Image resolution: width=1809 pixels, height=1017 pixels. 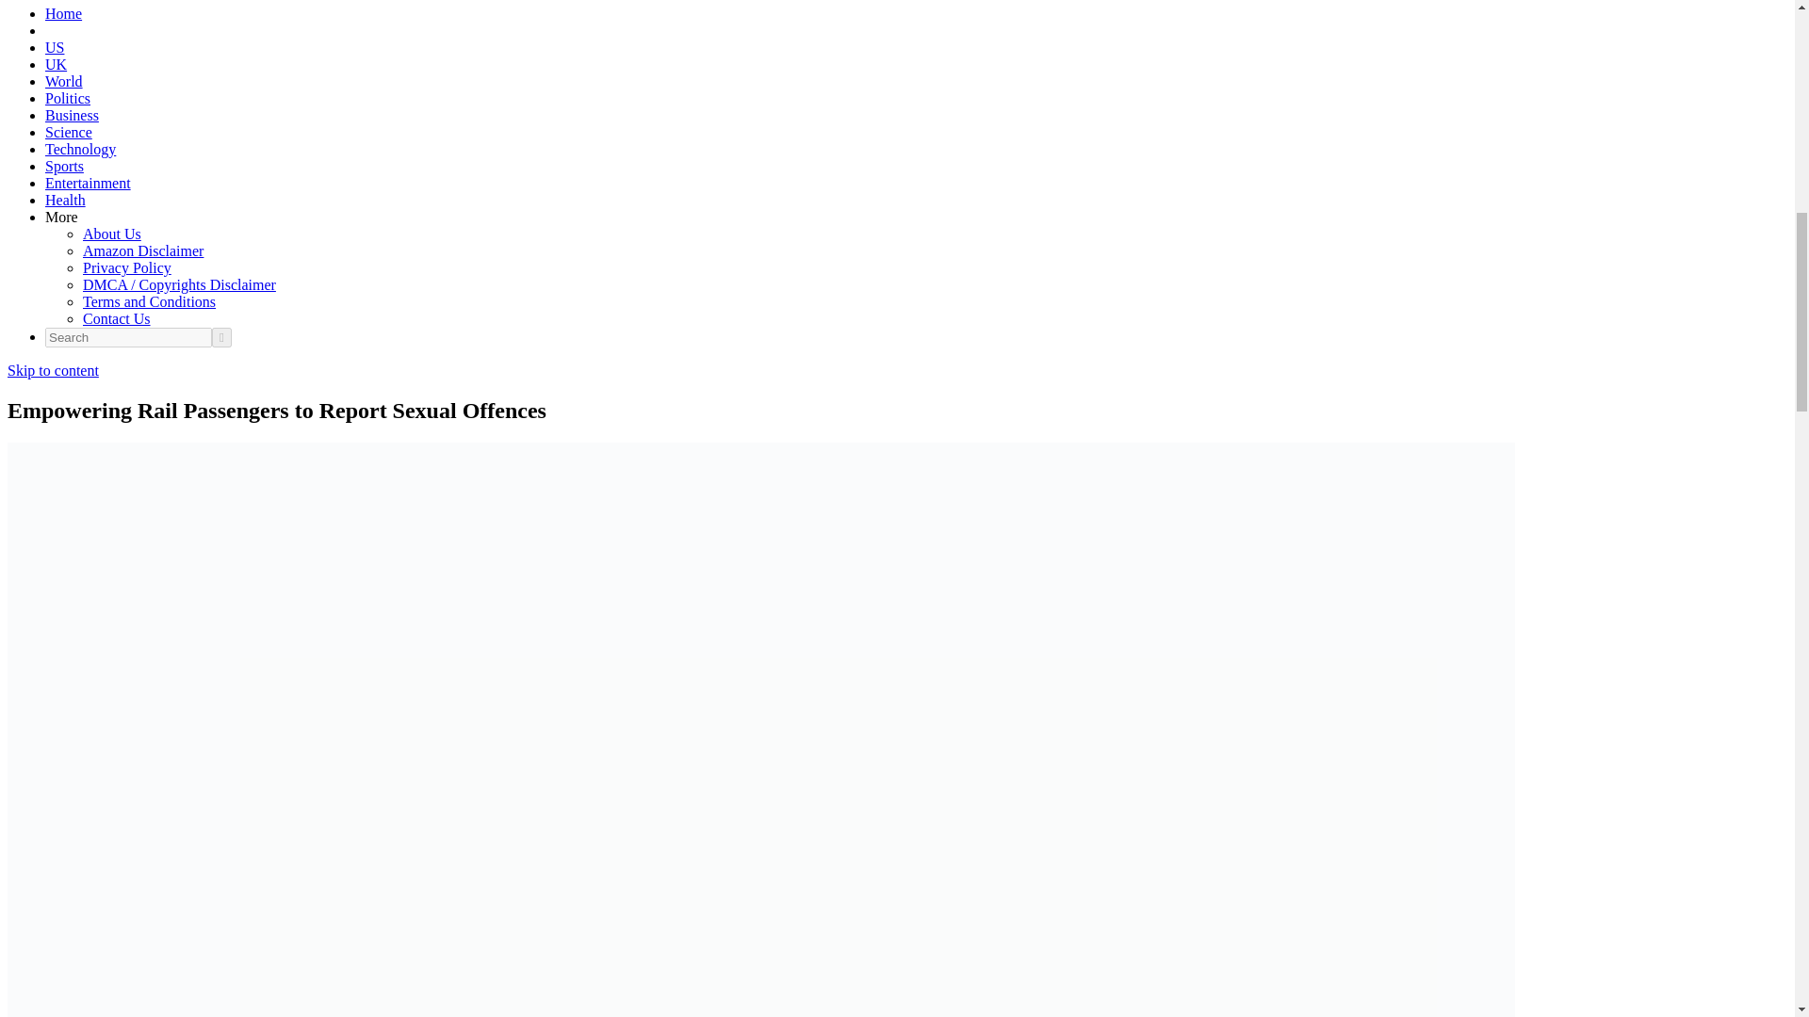 What do you see at coordinates (72, 115) in the screenshot?
I see `Business` at bounding box center [72, 115].